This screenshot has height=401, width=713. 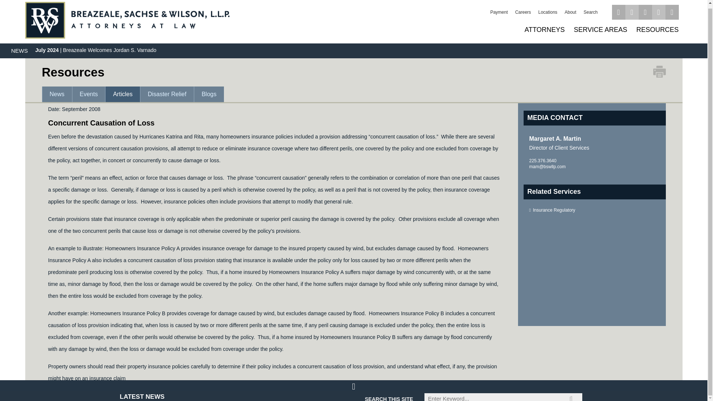 What do you see at coordinates (547, 12) in the screenshot?
I see `Locations` at bounding box center [547, 12].